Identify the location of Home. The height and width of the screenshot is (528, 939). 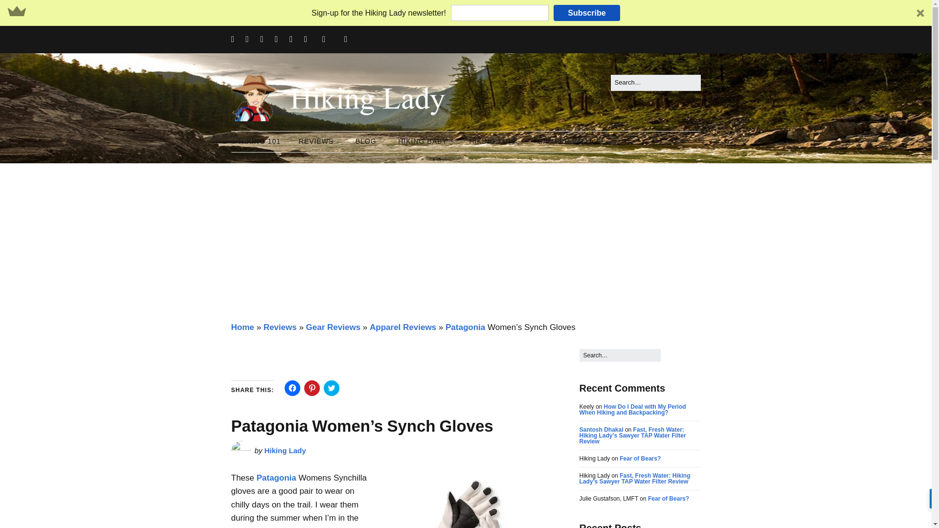
(242, 327).